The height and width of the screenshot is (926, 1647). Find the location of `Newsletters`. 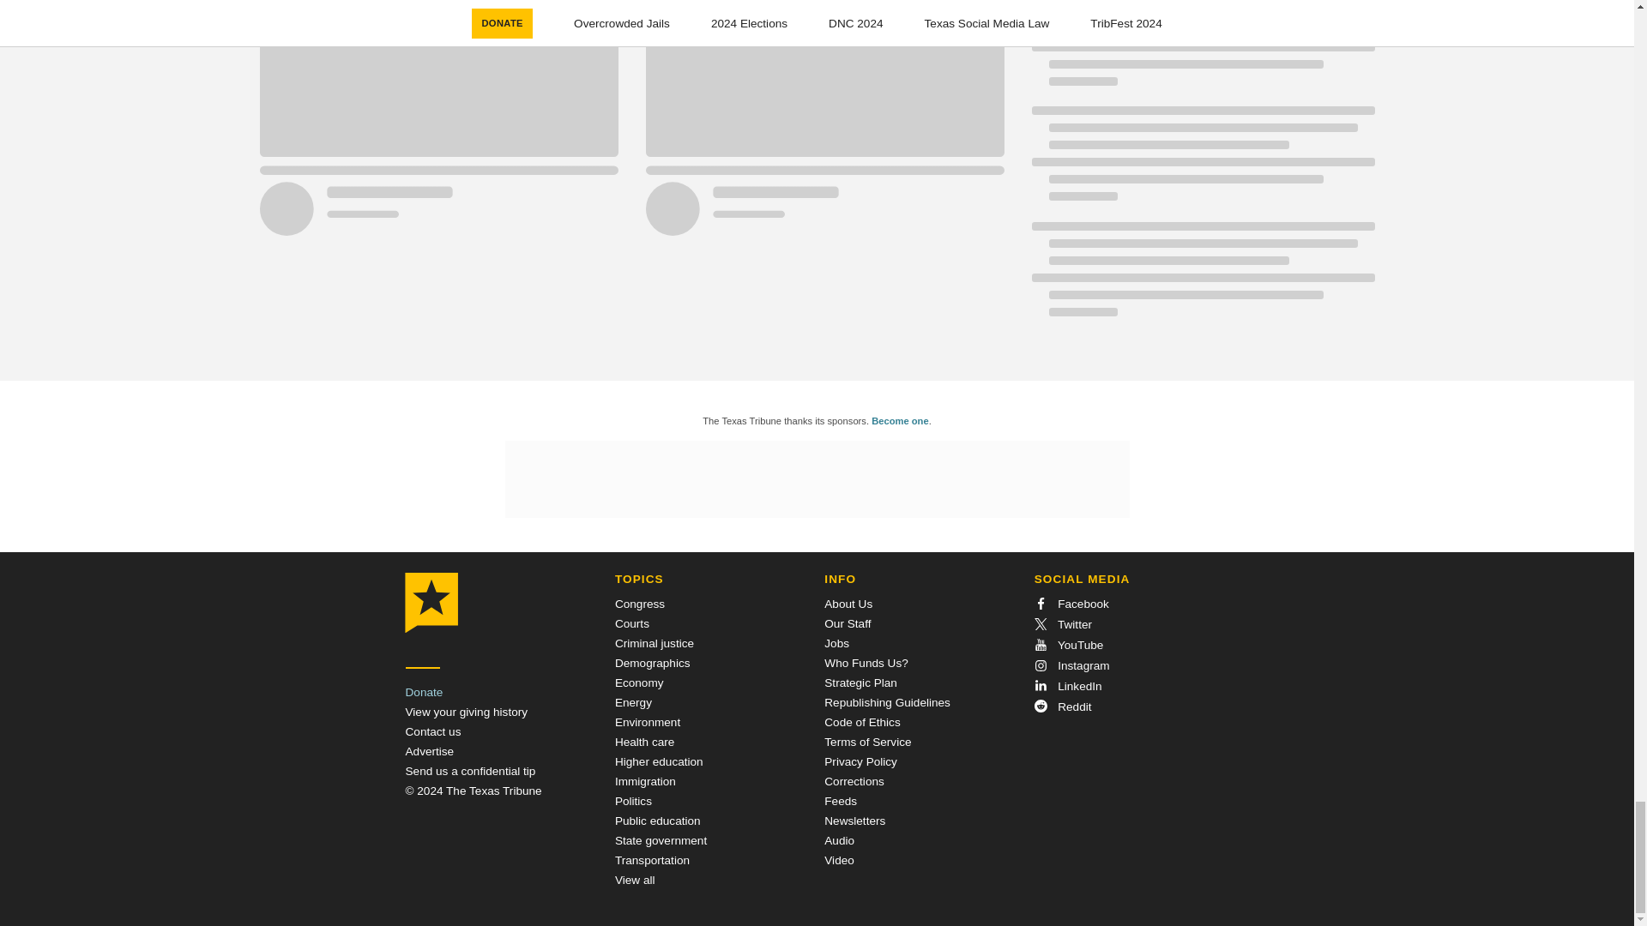

Newsletters is located at coordinates (854, 821).